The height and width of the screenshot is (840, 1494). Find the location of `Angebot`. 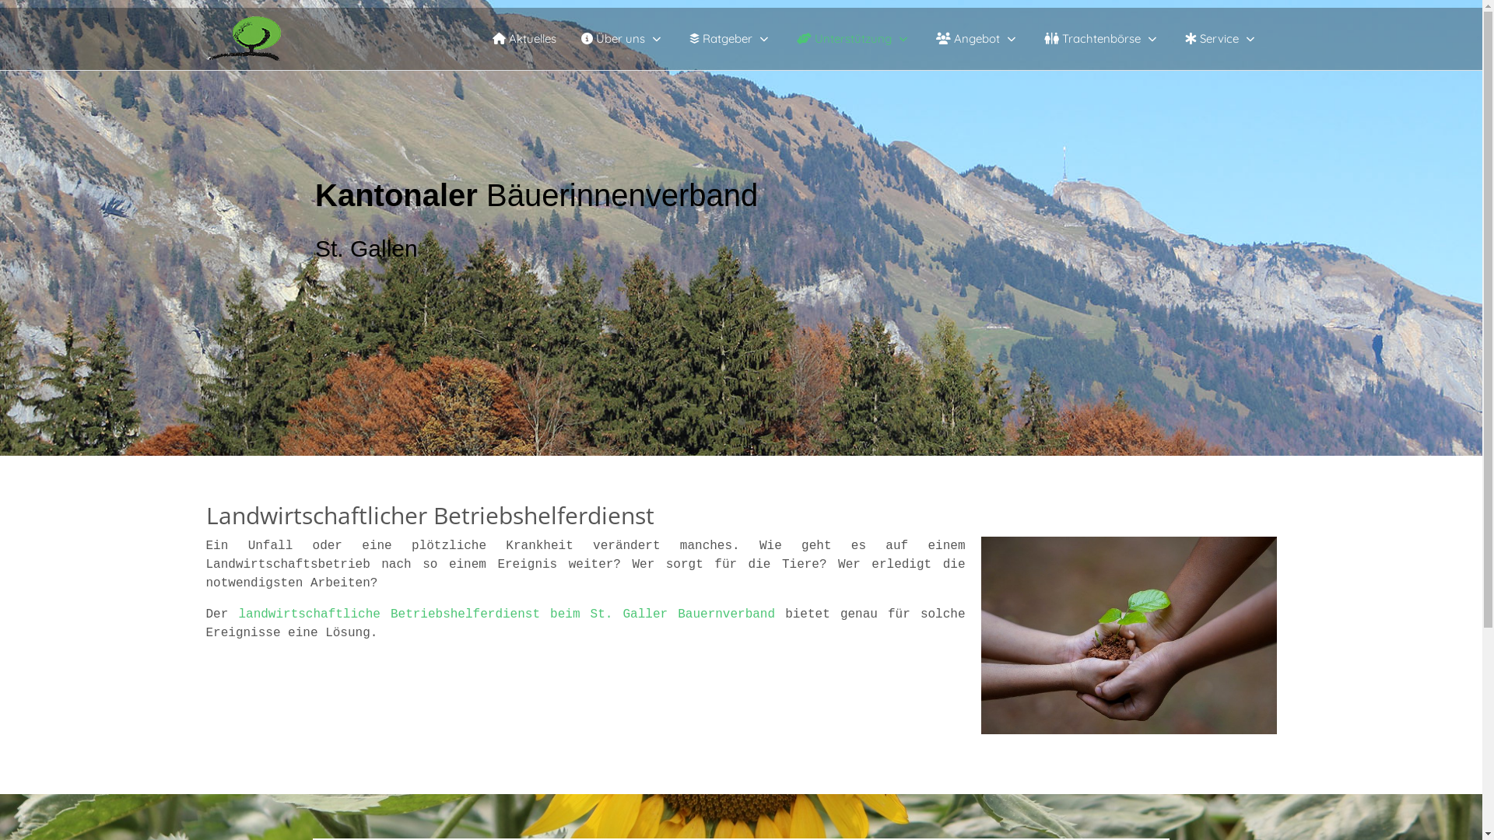

Angebot is located at coordinates (977, 39).